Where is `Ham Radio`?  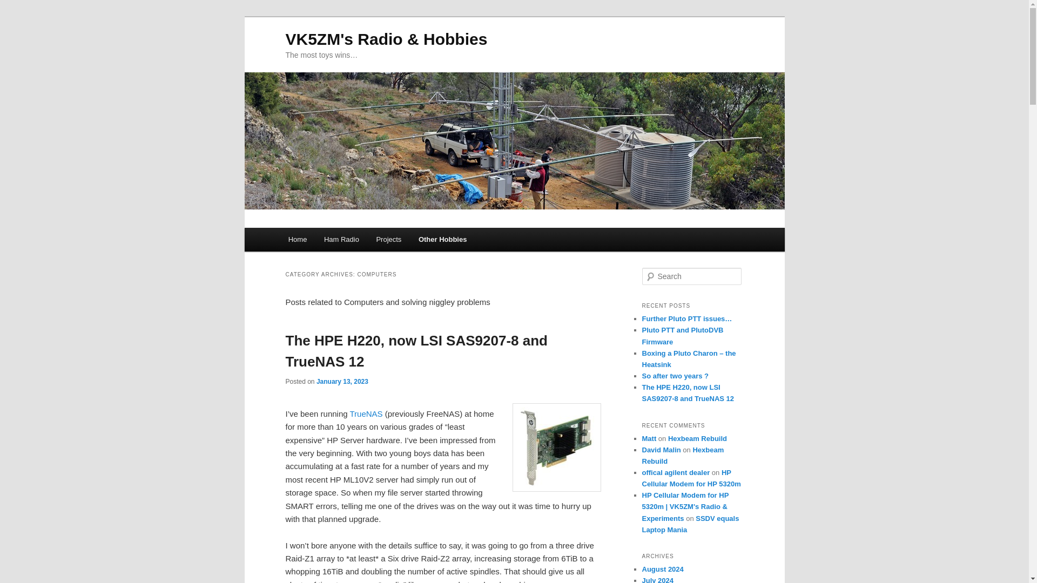
Ham Radio is located at coordinates (341, 240).